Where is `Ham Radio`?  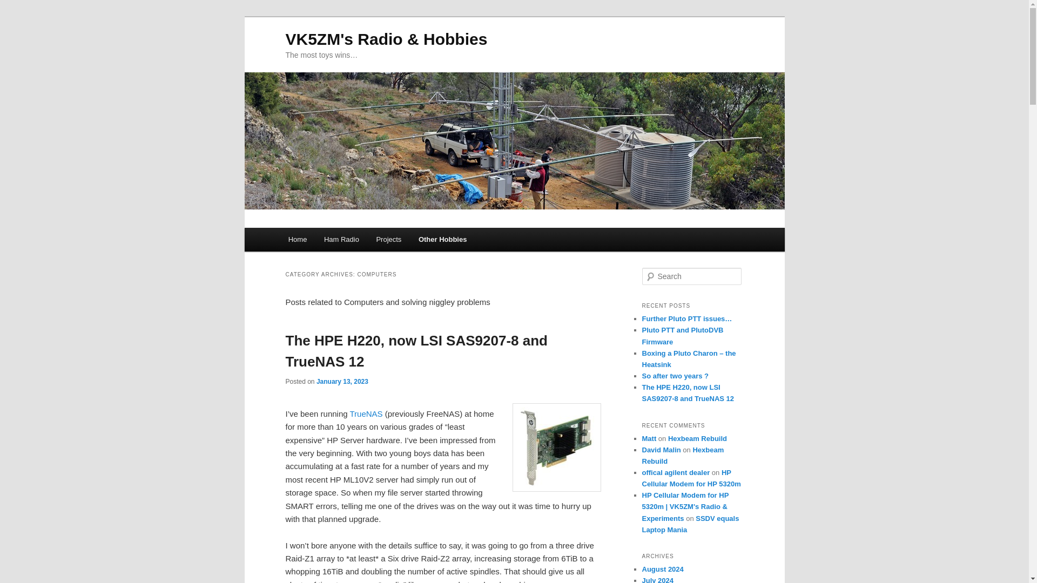
Ham Radio is located at coordinates (341, 240).